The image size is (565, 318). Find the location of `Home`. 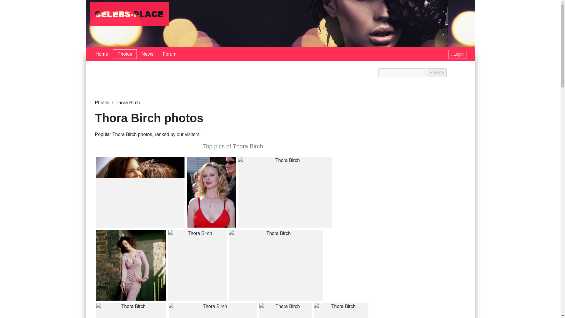

Home is located at coordinates (101, 54).